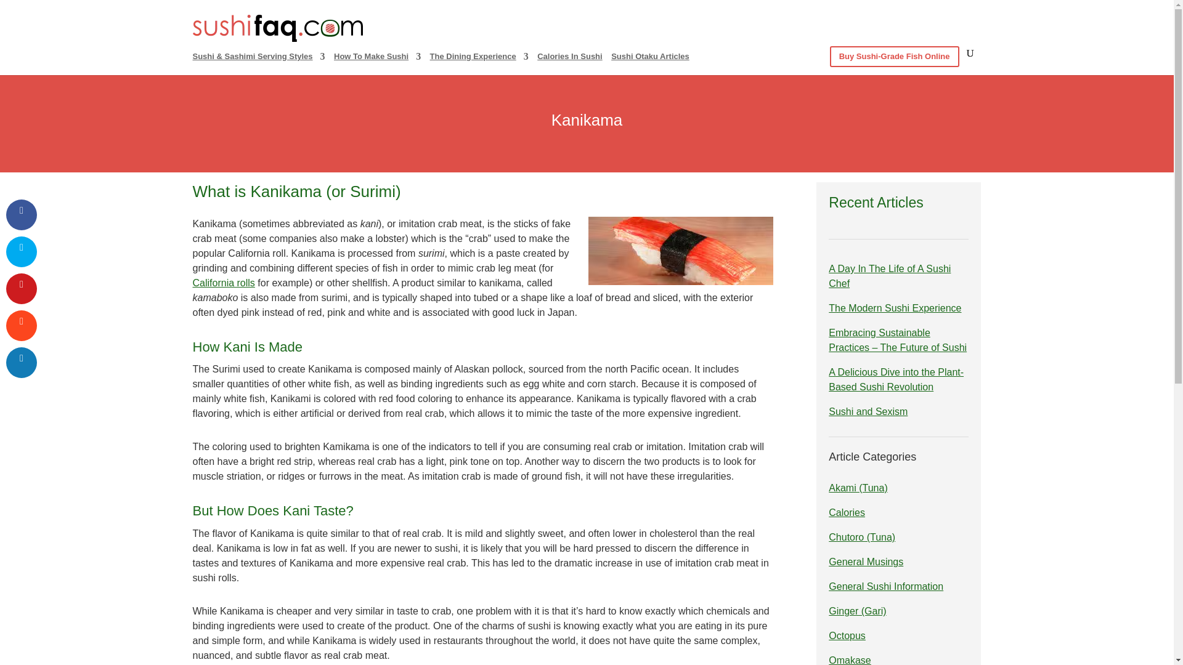  I want to click on Sushi Otaku Articles, so click(651, 60).